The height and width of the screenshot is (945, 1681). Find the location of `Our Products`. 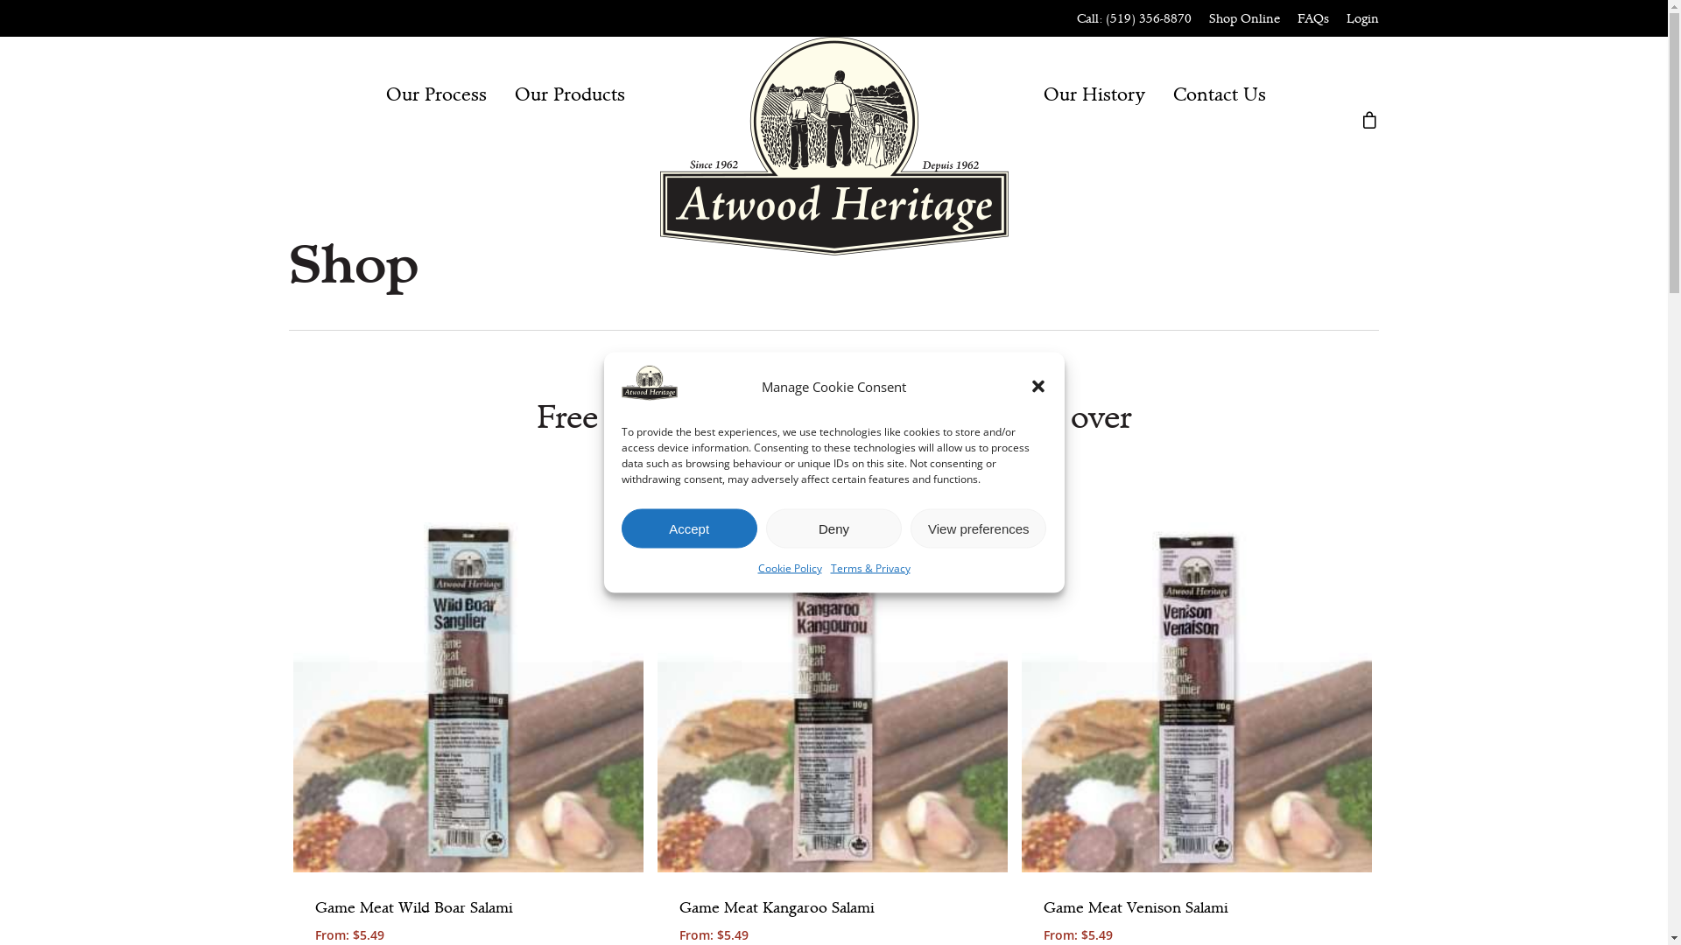

Our Products is located at coordinates (570, 94).